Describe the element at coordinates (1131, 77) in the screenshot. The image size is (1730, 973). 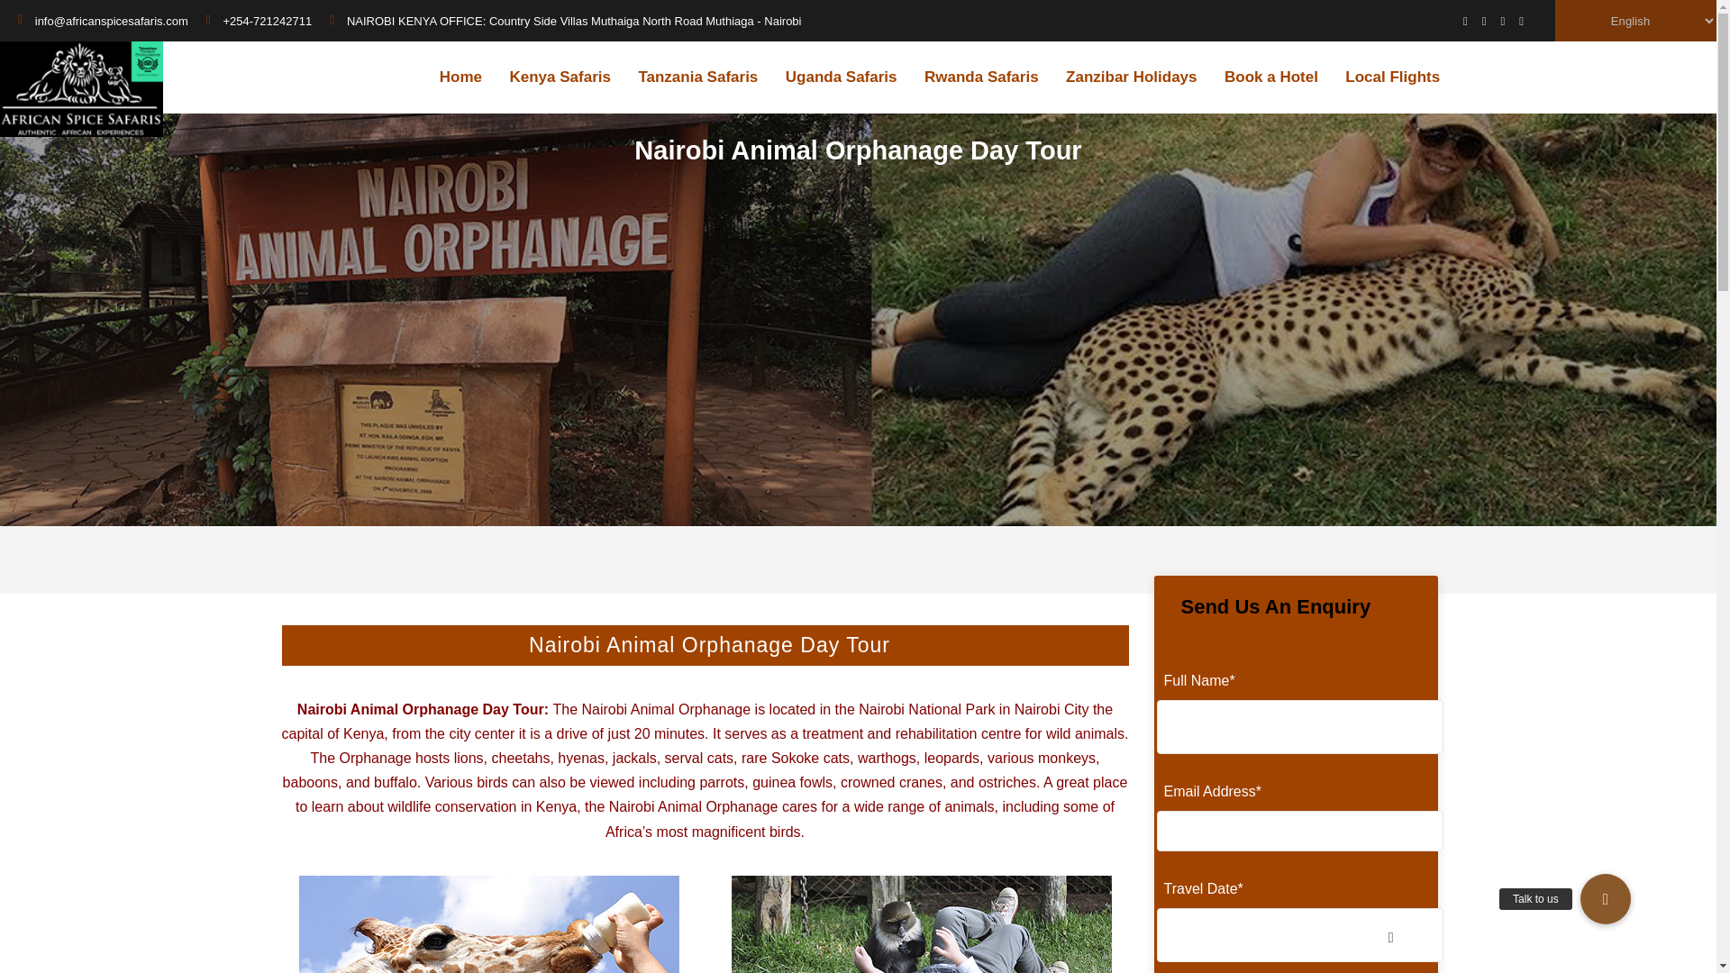
I see `Zanzibar Holidays` at that location.